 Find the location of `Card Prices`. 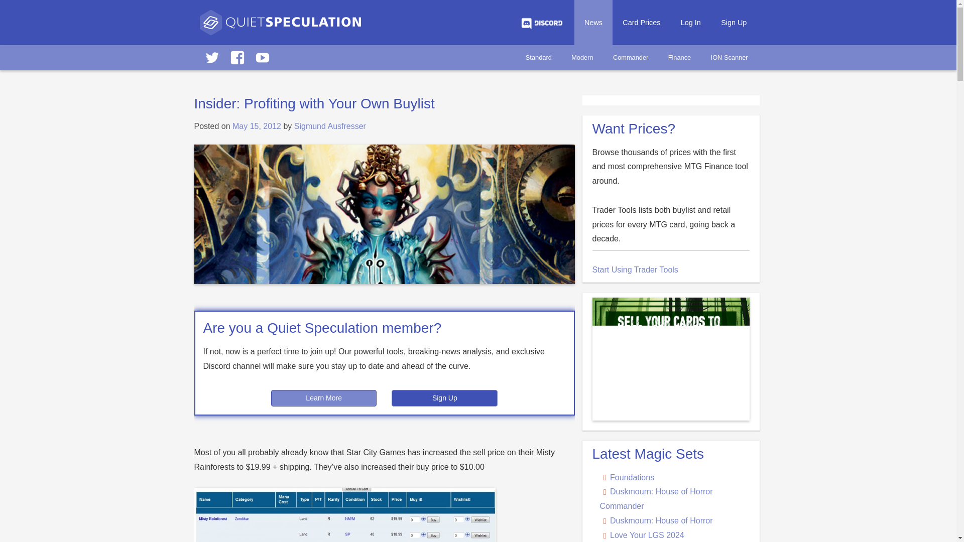

Card Prices is located at coordinates (641, 22).